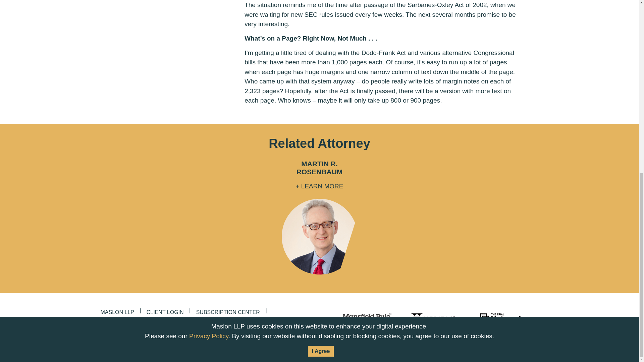 The width and height of the screenshot is (644, 362). Describe the element at coordinates (516, 336) in the screenshot. I see `SUBSCRIBE TO RSS` at that location.